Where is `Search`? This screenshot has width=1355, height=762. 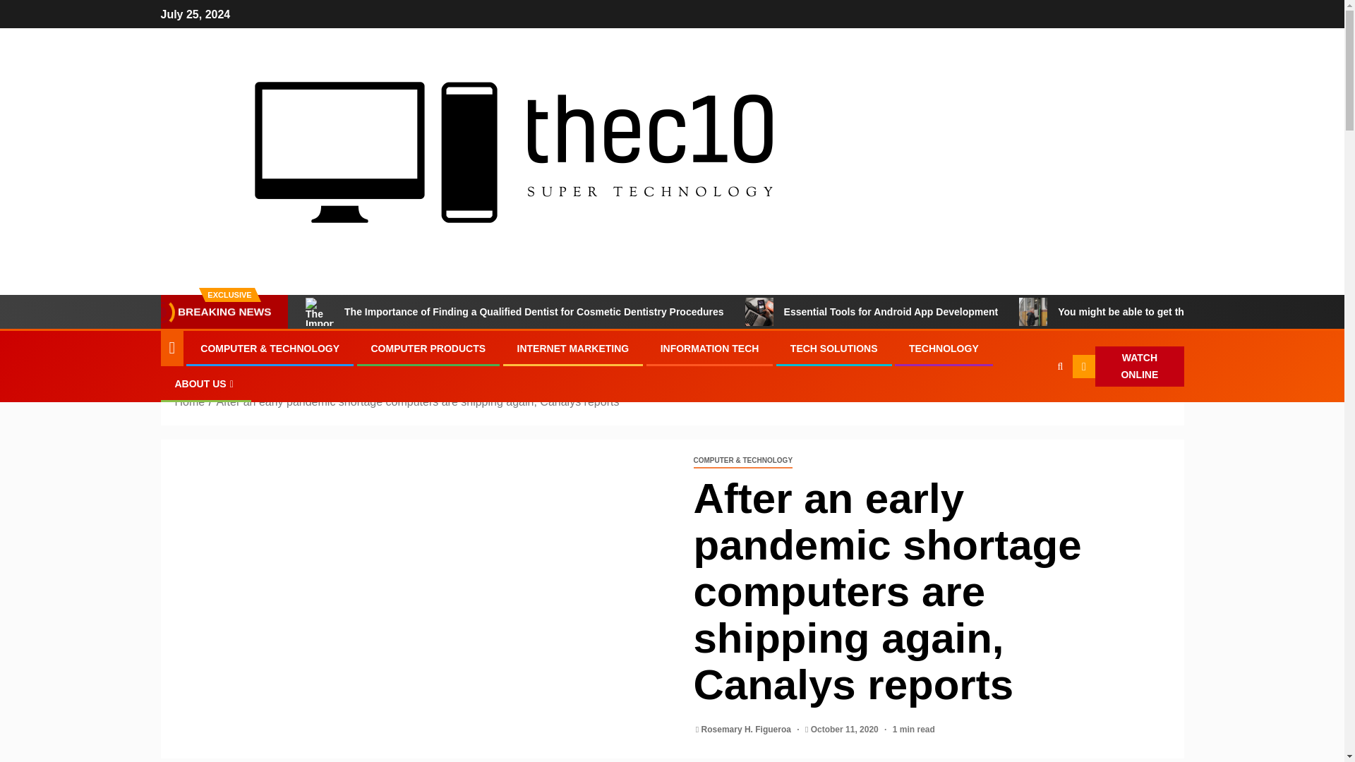
Search is located at coordinates (1032, 409).